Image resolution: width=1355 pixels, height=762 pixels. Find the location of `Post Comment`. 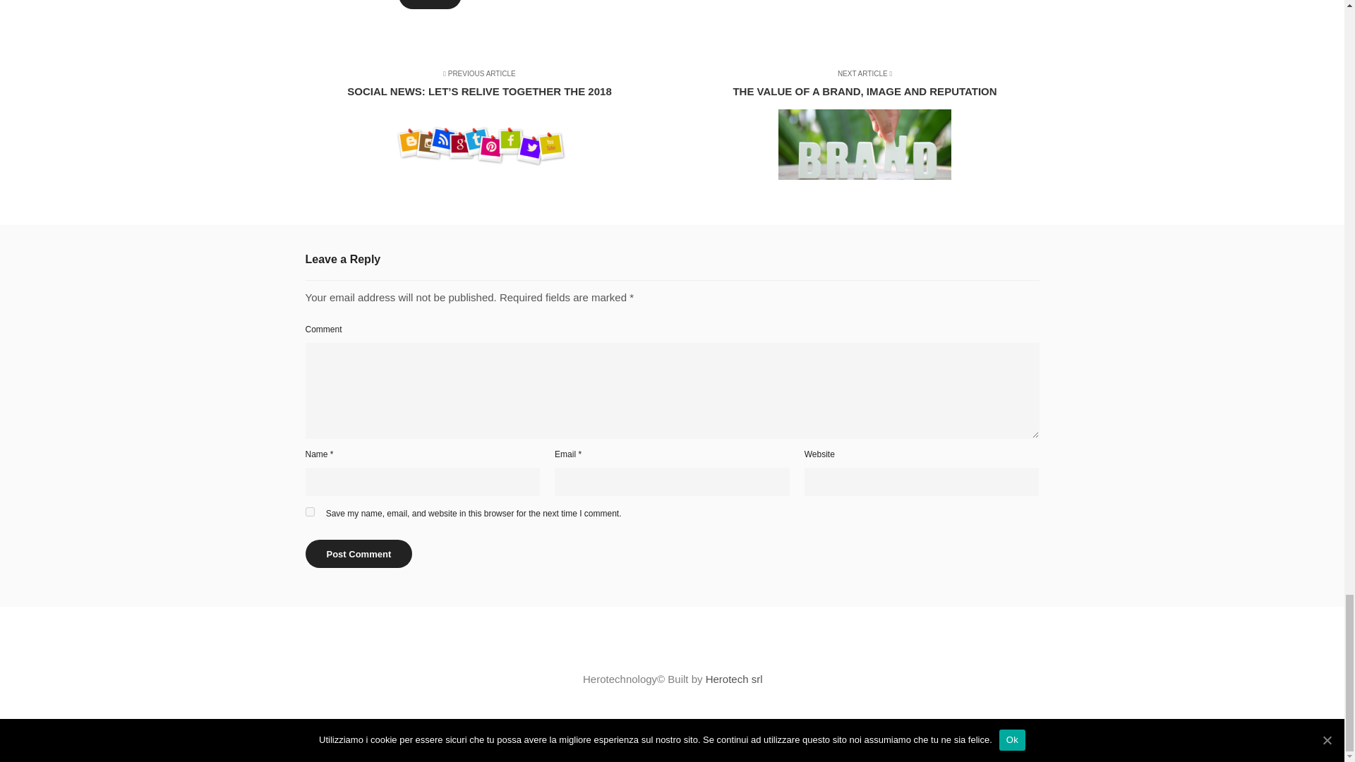

Post Comment is located at coordinates (359, 553).